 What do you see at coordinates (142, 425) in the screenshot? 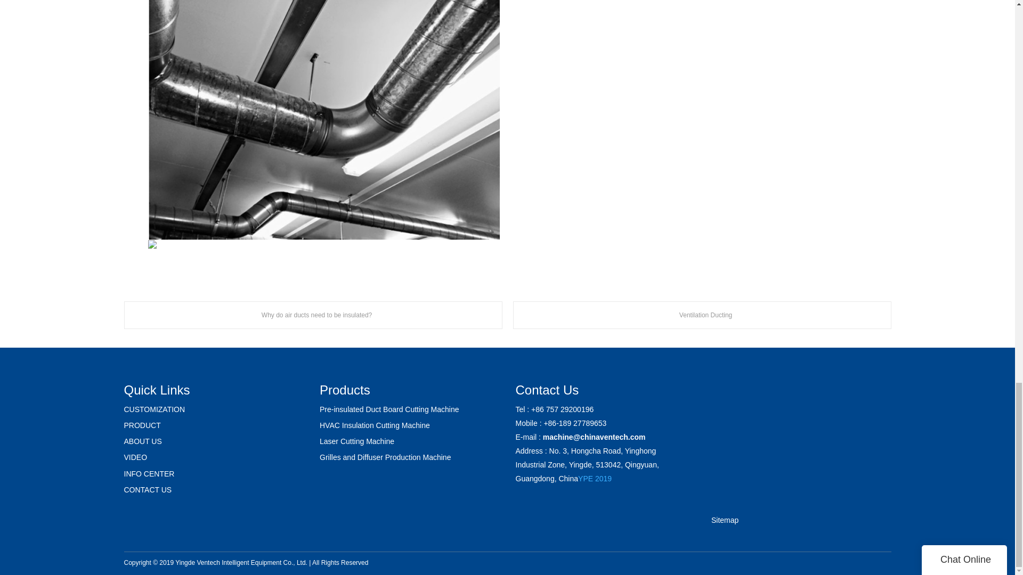
I see `PRODUCT` at bounding box center [142, 425].